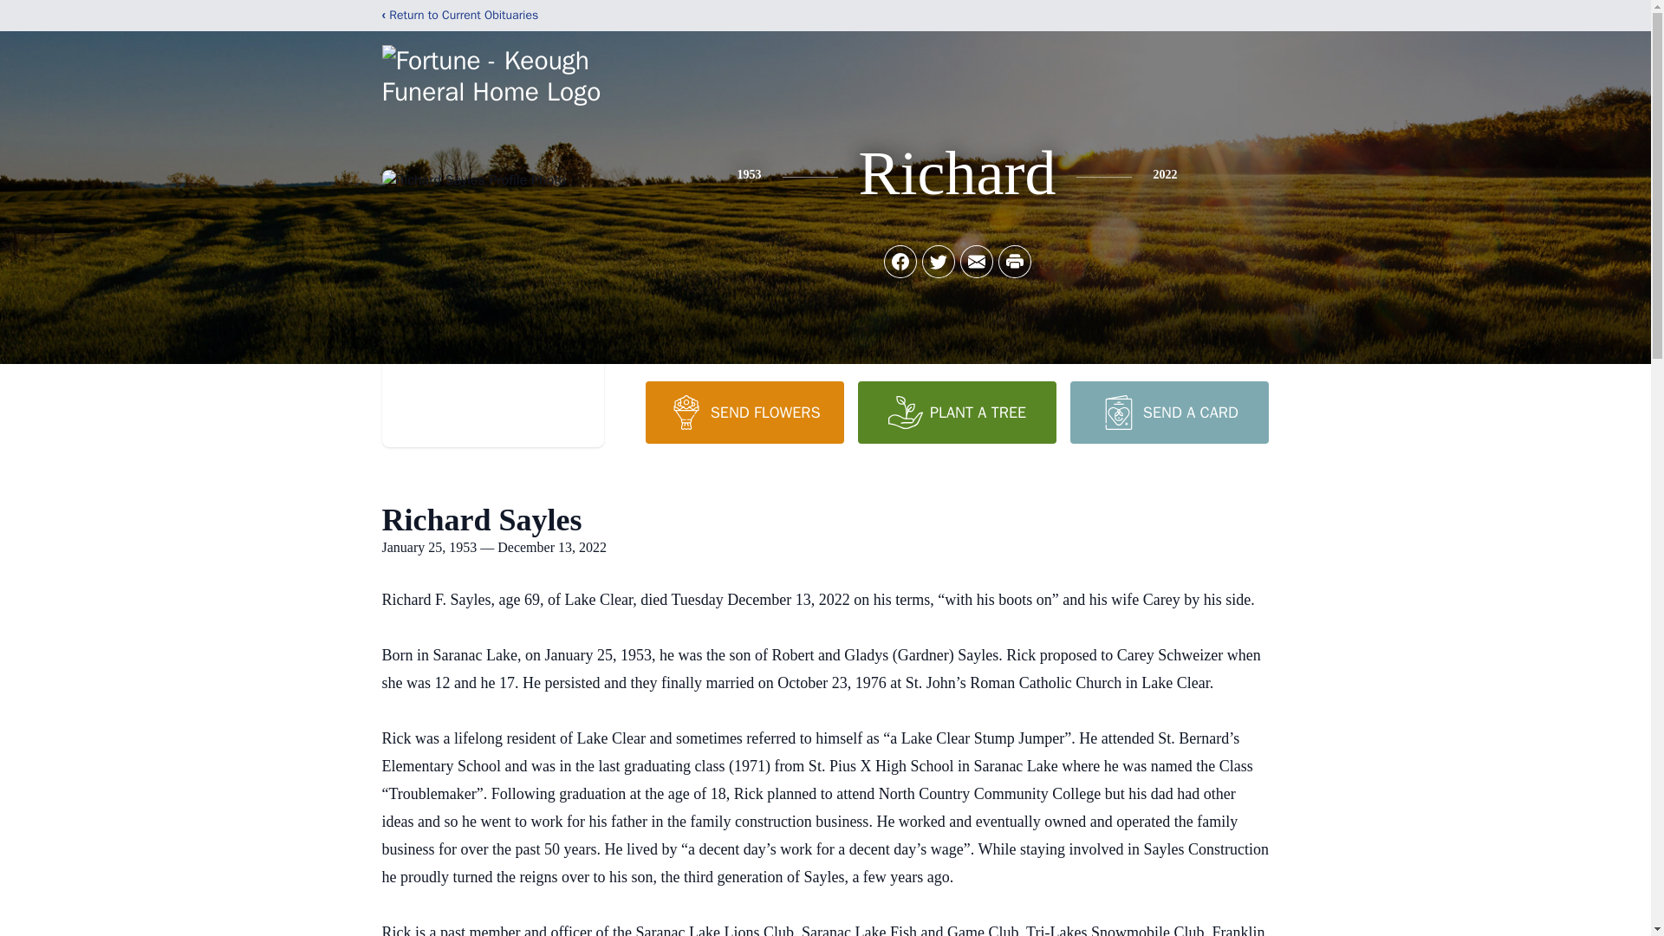  Describe the element at coordinates (744, 412) in the screenshot. I see `SEND FLOWERS` at that location.